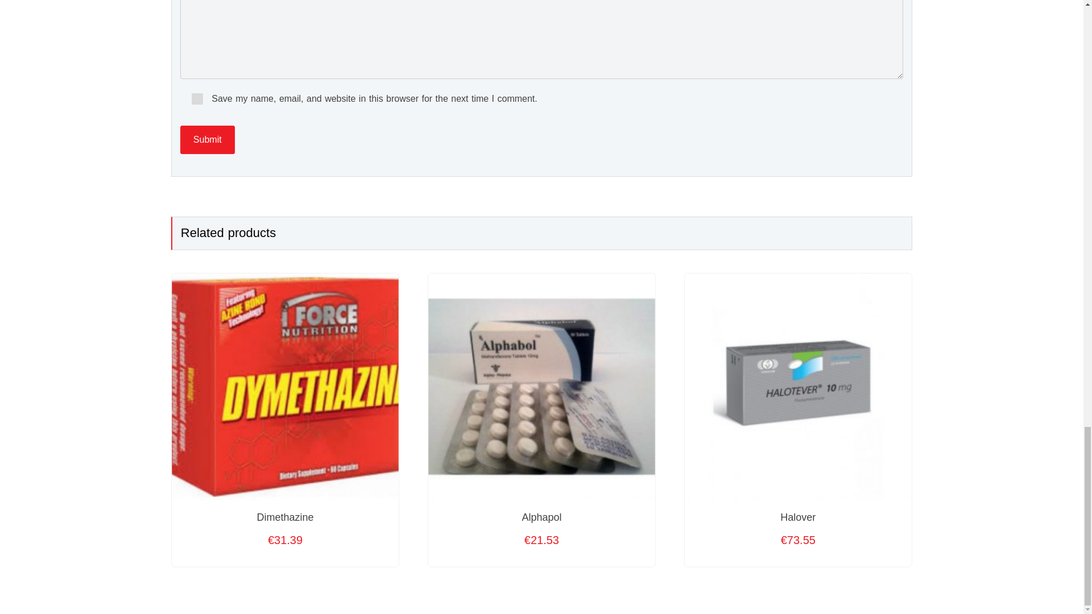  I want to click on yes, so click(197, 99).